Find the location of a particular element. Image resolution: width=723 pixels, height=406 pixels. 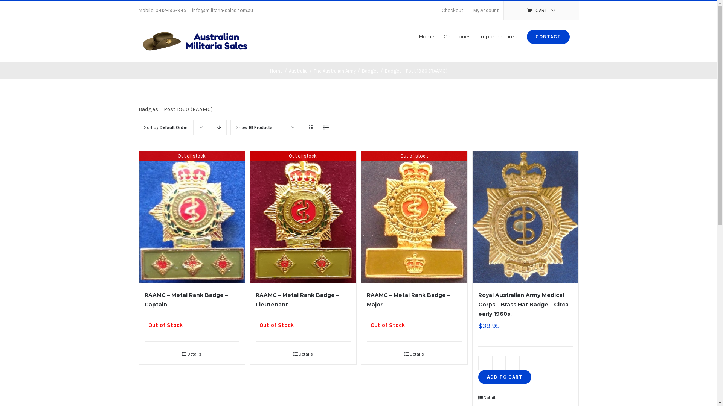

Home is located at coordinates (276, 71).